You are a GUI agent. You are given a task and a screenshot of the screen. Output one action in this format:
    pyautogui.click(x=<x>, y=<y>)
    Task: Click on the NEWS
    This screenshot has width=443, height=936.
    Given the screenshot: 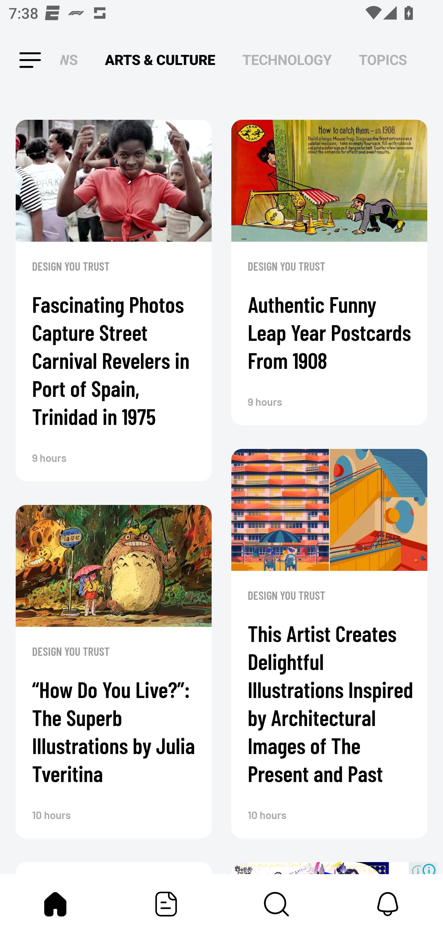 What is the action you would take?
    pyautogui.click(x=72, y=60)
    